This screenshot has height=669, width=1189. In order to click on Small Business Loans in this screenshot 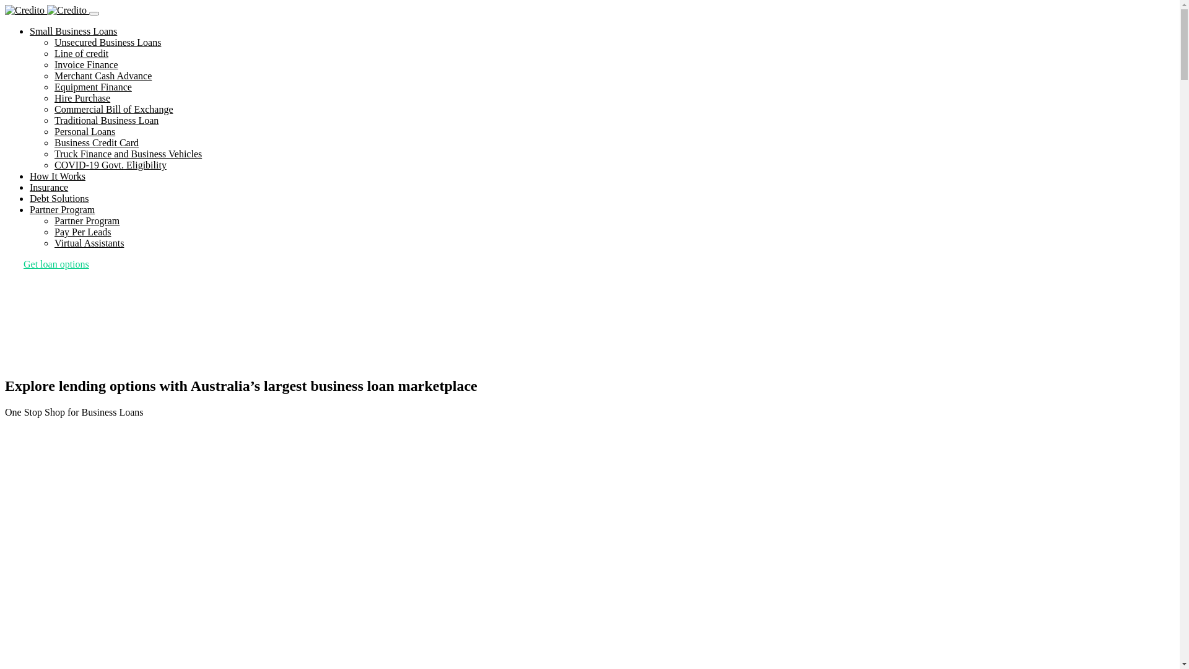, I will do `click(73, 31)`.